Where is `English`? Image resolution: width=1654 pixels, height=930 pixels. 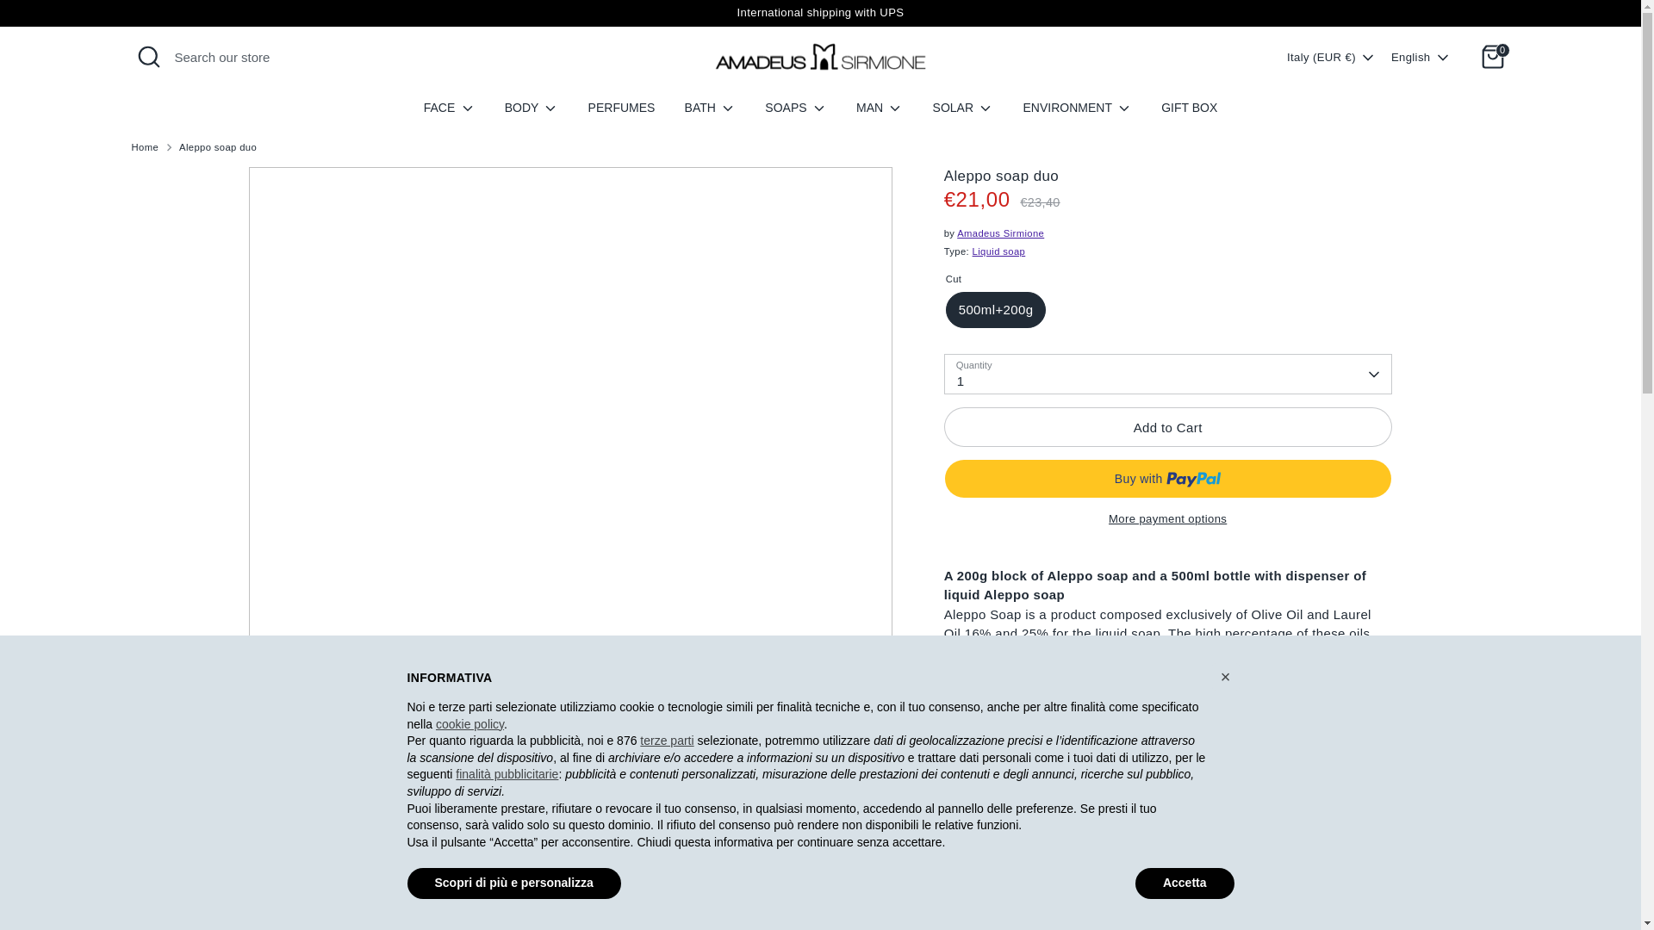
English is located at coordinates (1421, 57).